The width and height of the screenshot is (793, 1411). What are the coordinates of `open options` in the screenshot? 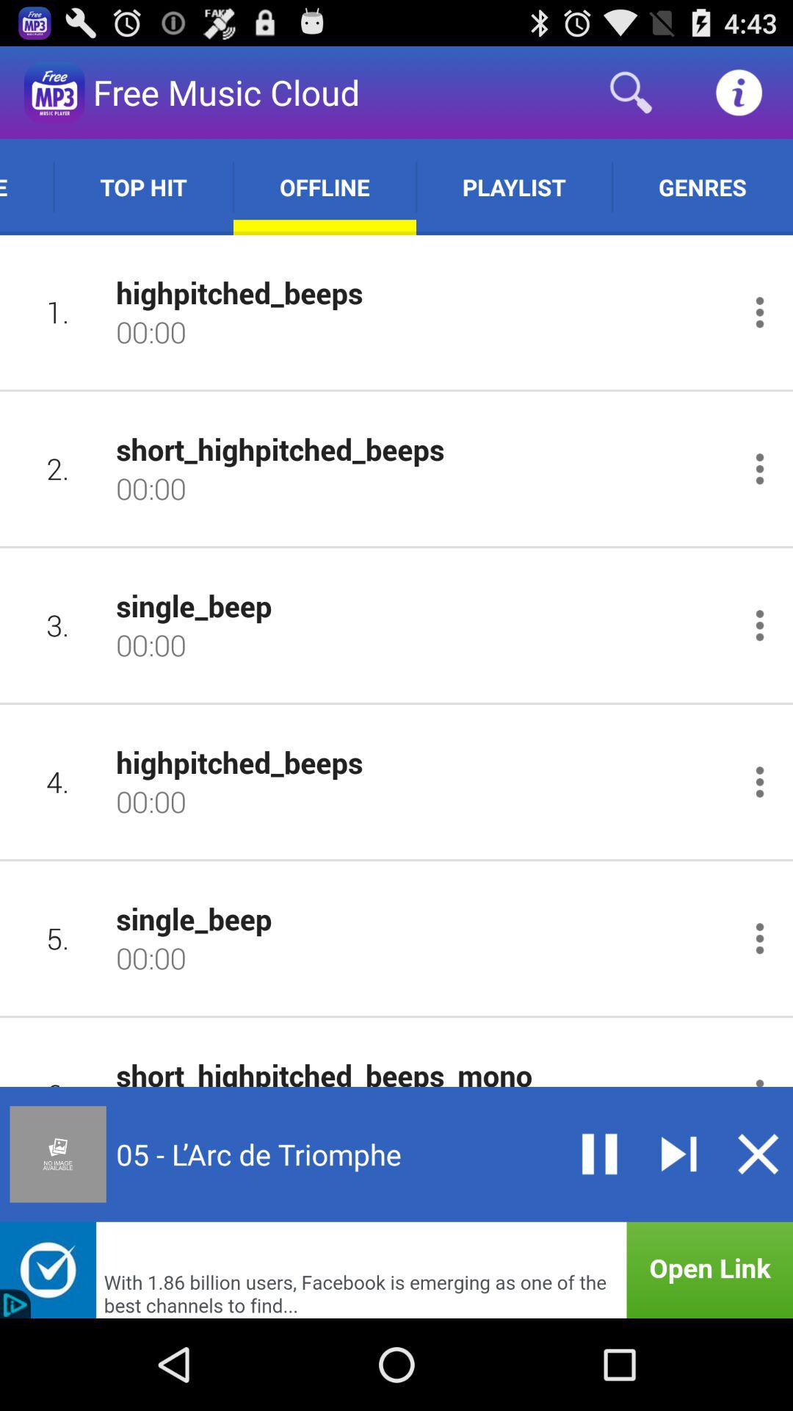 It's located at (759, 625).